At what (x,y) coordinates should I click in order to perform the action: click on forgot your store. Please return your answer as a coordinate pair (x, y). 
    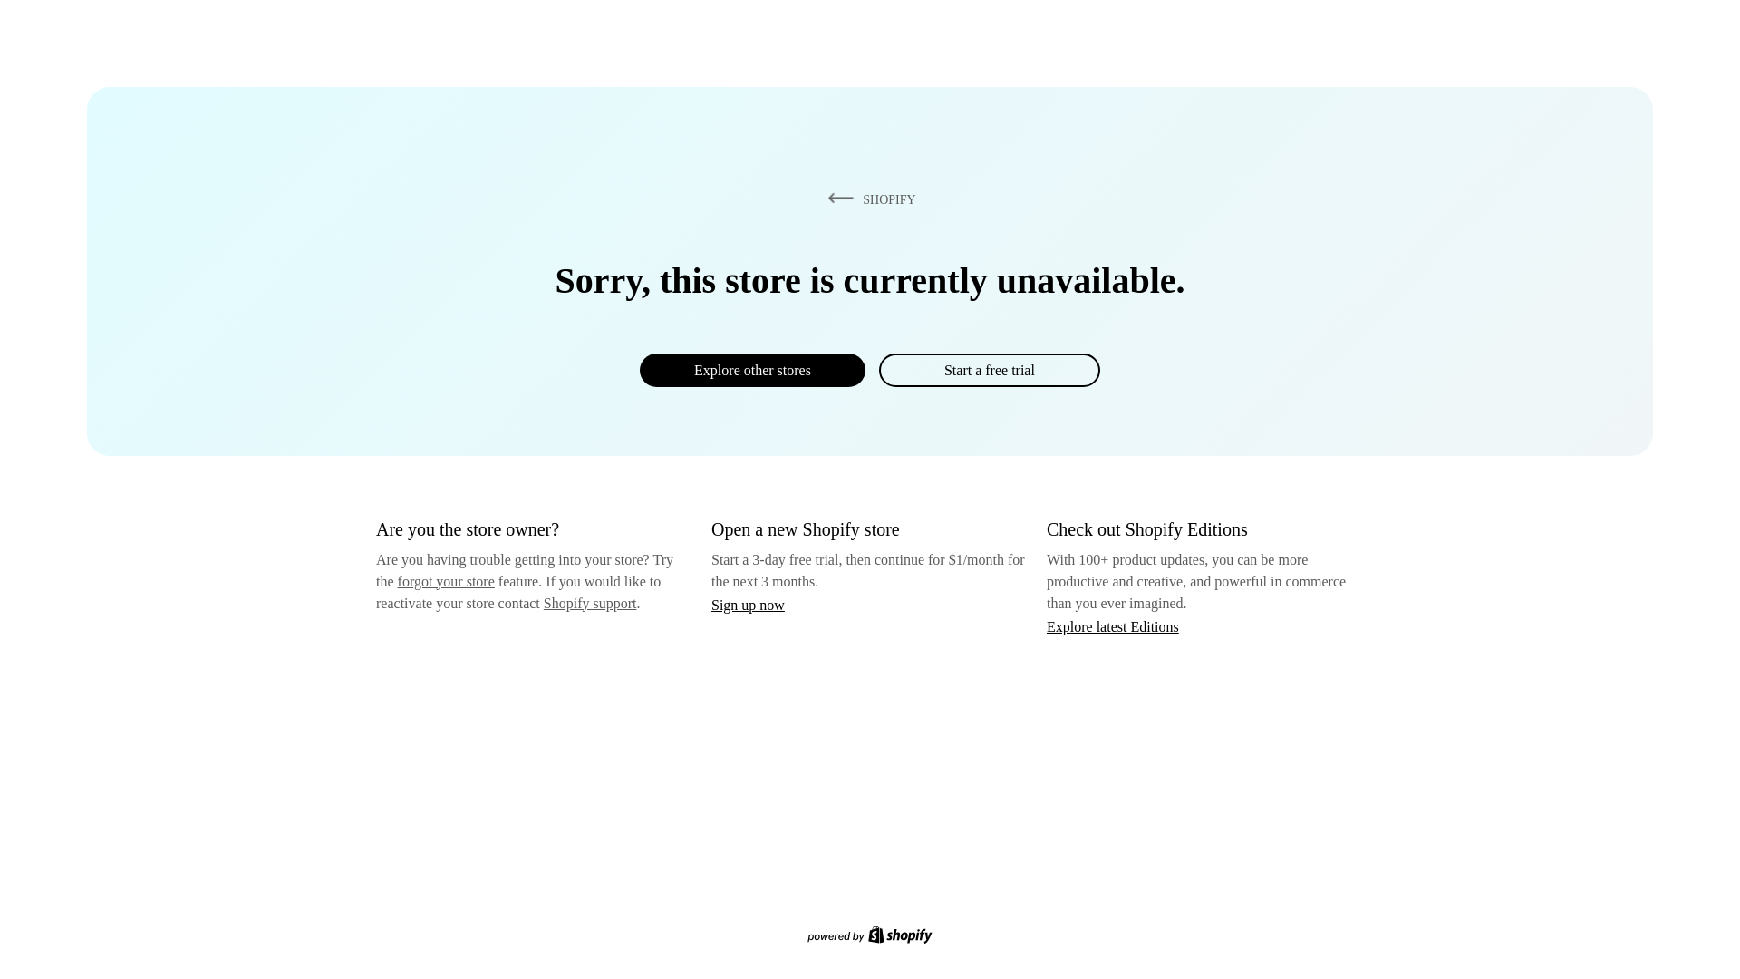
    Looking at the image, I should click on (446, 581).